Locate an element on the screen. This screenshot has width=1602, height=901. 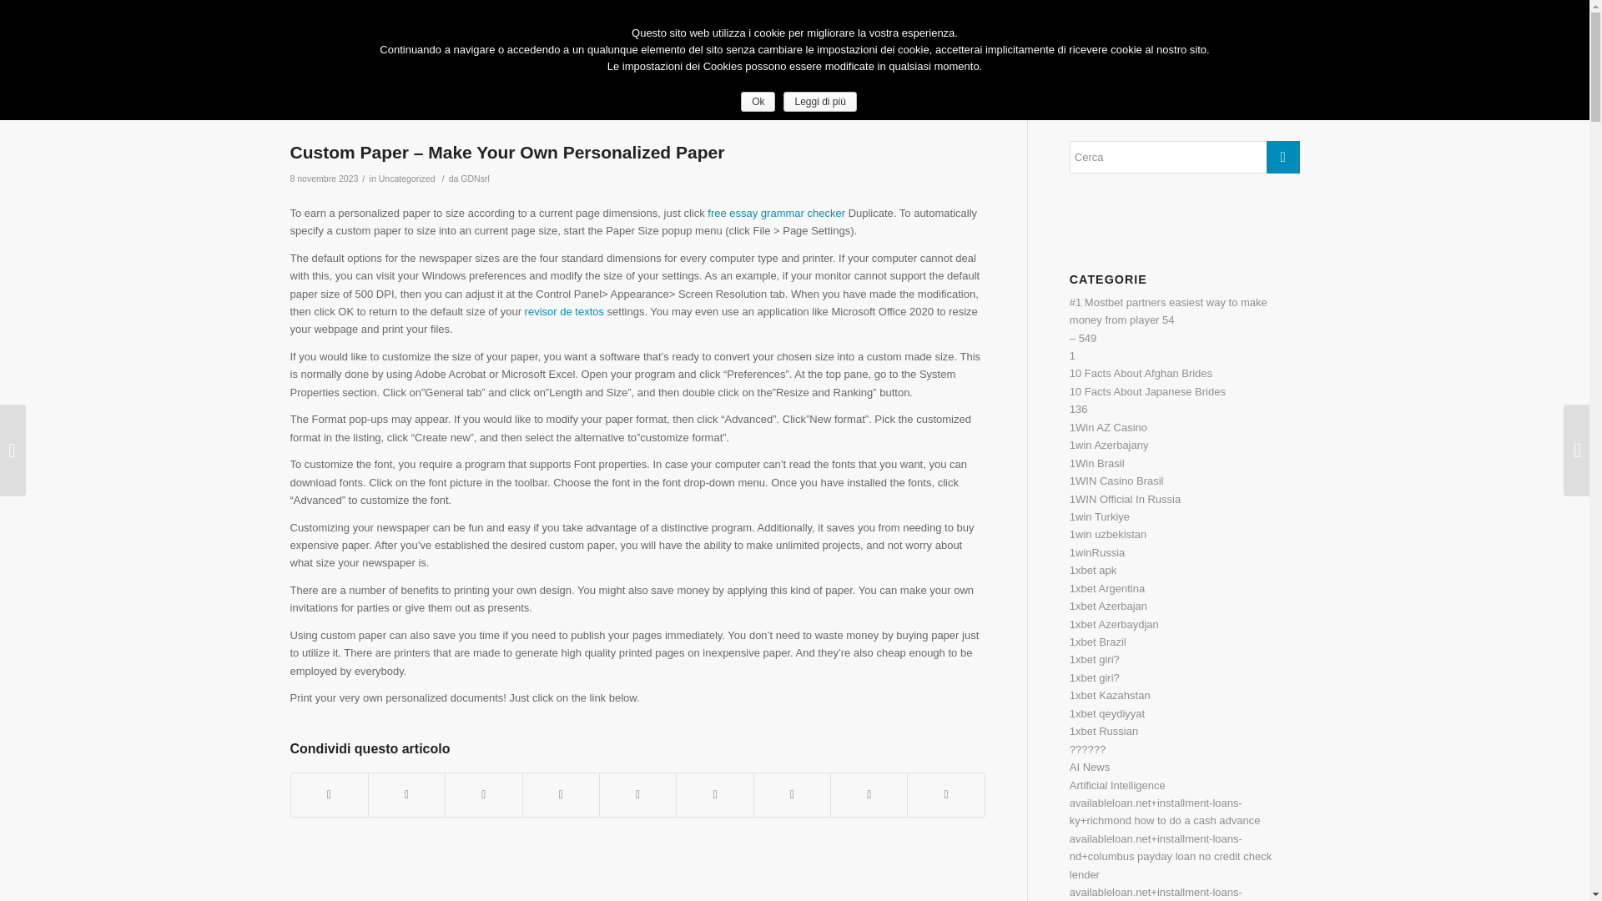
Uncategorized is located at coordinates (407, 179).